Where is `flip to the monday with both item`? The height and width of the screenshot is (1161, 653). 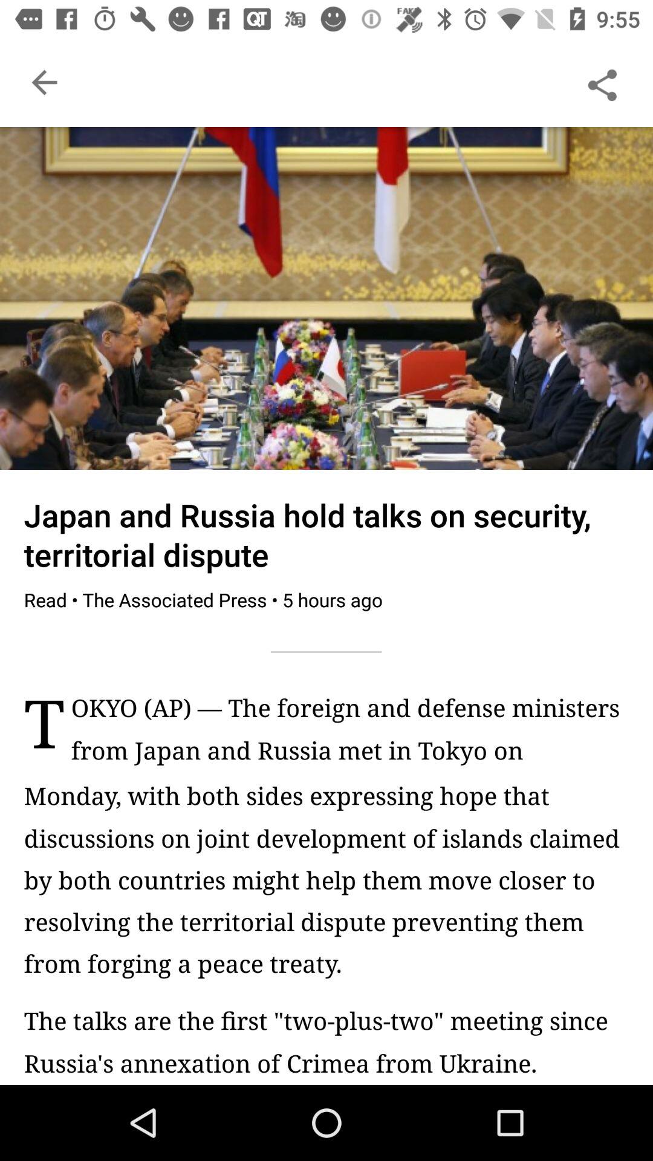
flip to the monday with both item is located at coordinates (326, 879).